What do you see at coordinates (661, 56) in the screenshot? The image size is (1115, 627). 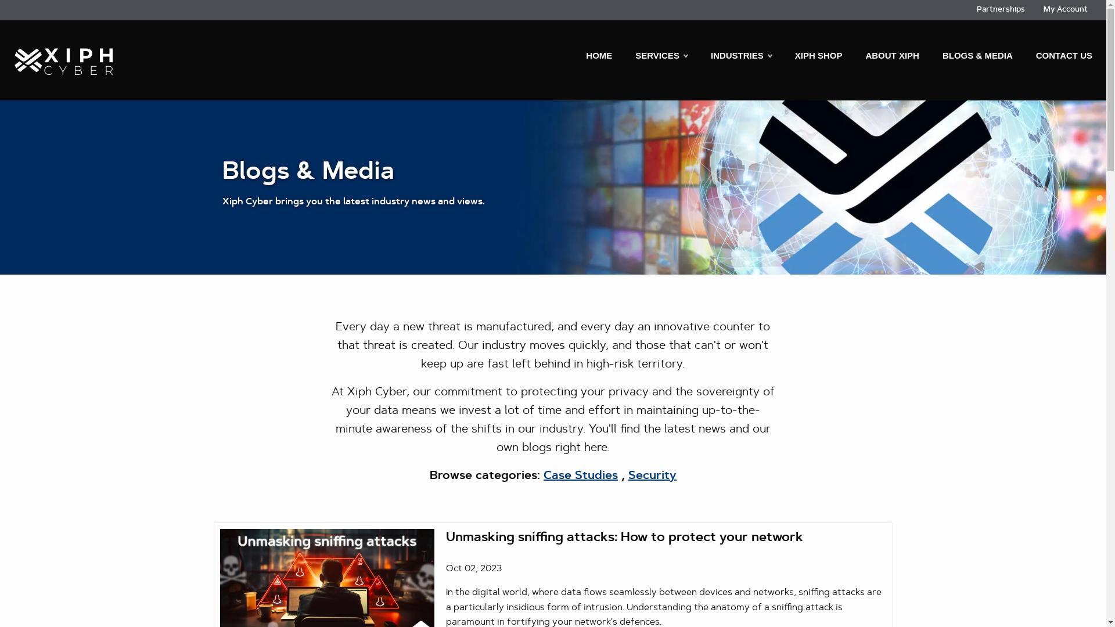 I see `SERVICES` at bounding box center [661, 56].